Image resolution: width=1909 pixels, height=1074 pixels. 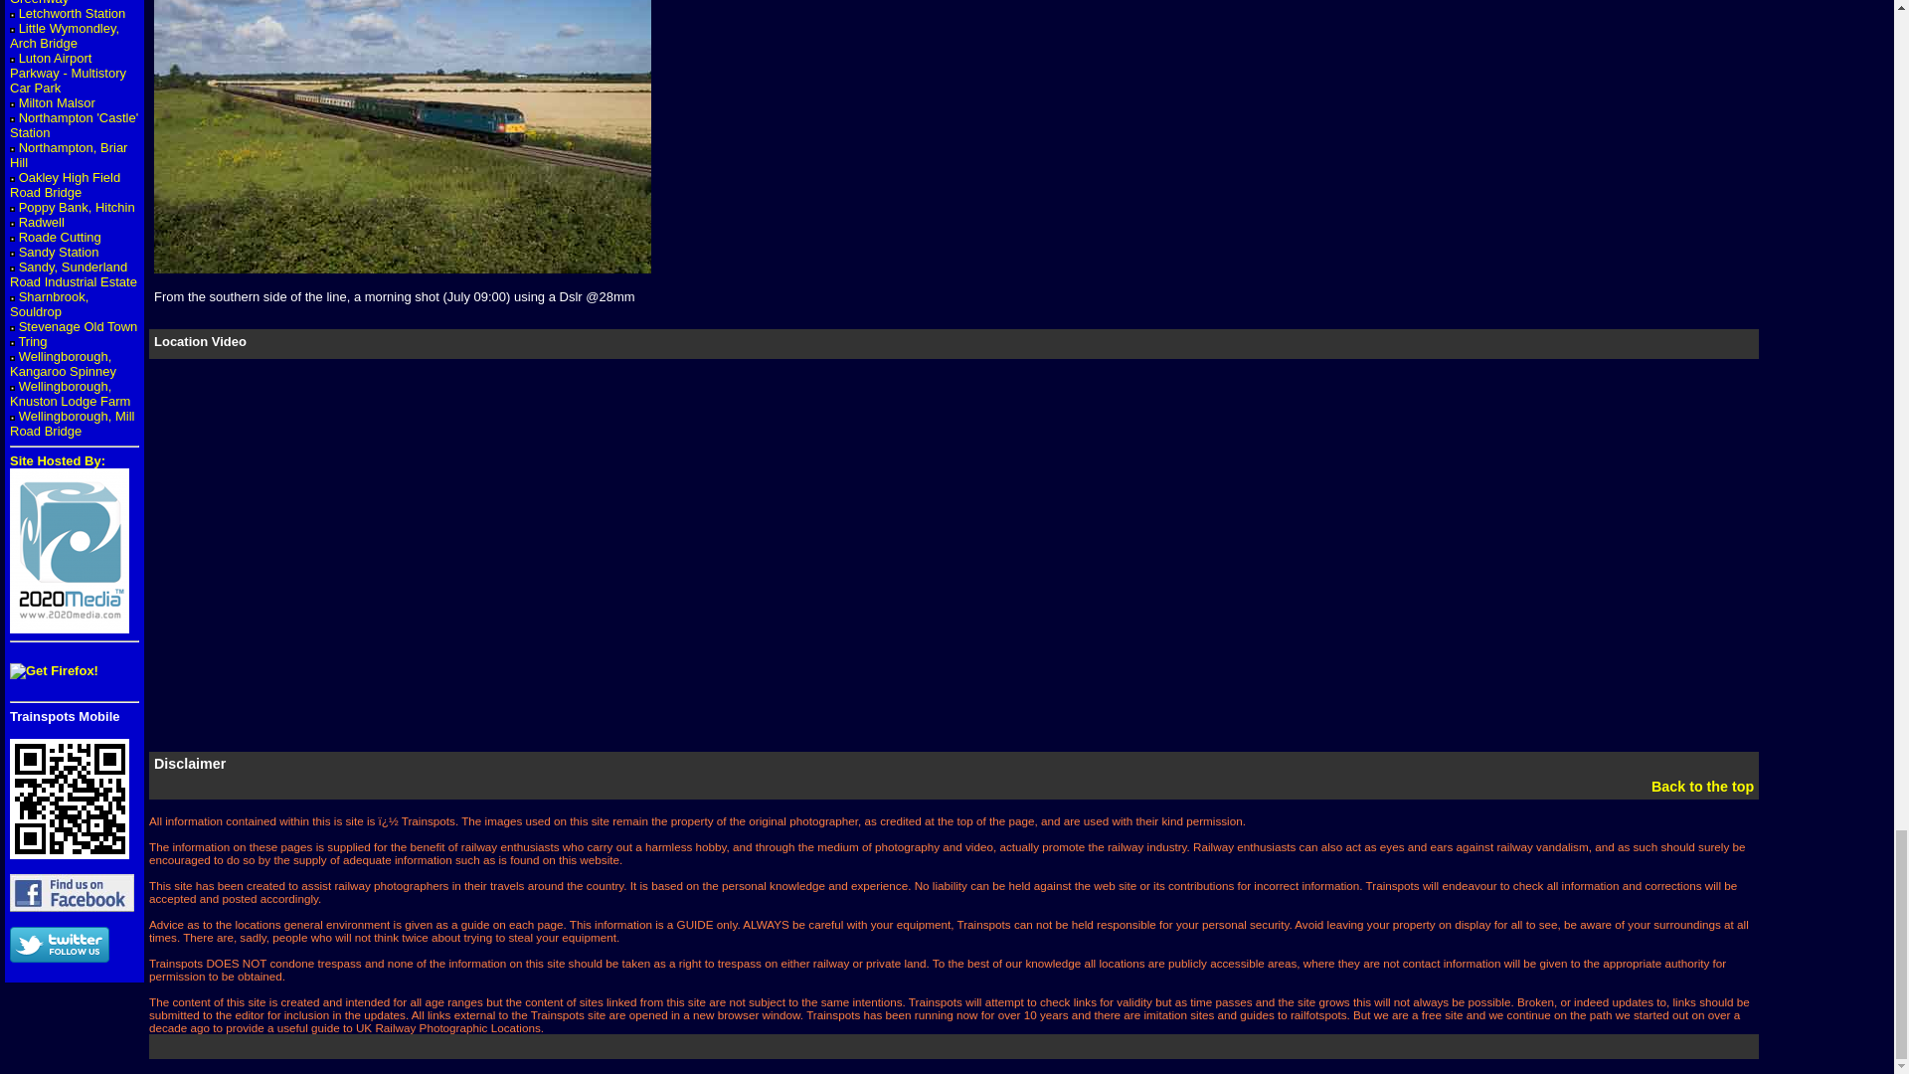 What do you see at coordinates (1702, 787) in the screenshot?
I see `Back to the top` at bounding box center [1702, 787].